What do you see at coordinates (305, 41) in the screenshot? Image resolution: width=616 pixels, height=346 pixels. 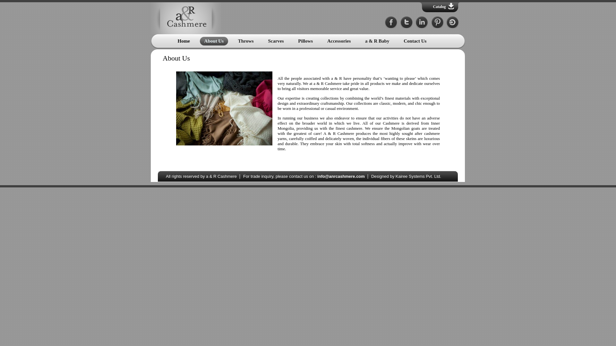 I see `Pillows` at bounding box center [305, 41].